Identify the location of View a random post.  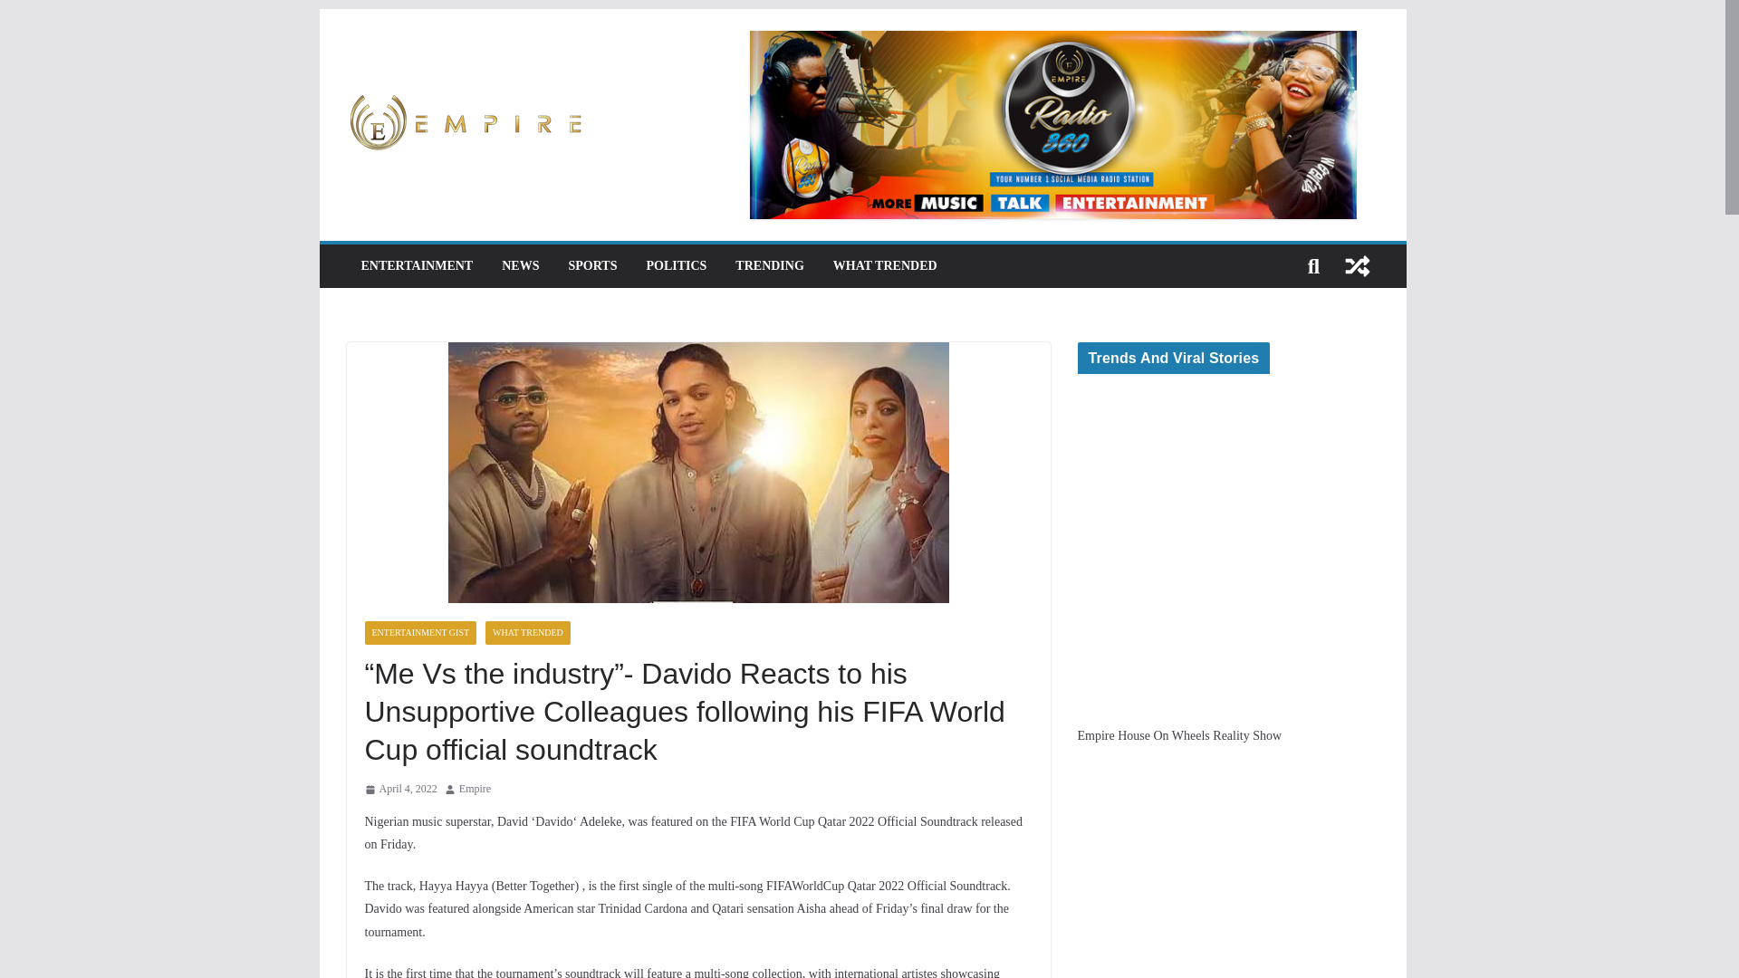
(1357, 266).